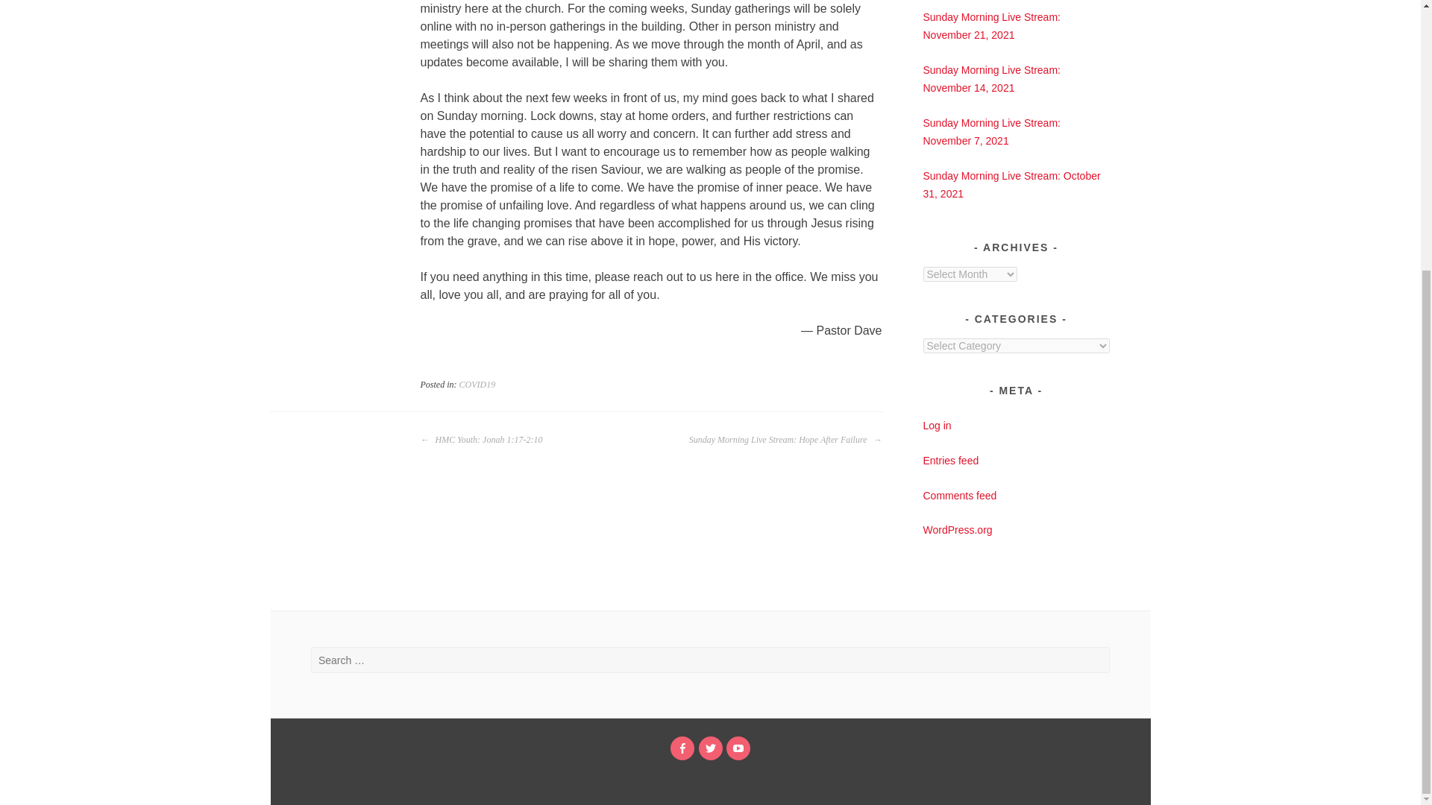 The height and width of the screenshot is (805, 1432). Describe the element at coordinates (1012, 184) in the screenshot. I see `Sunday Morning Live Stream: October 31, 2021` at that location.